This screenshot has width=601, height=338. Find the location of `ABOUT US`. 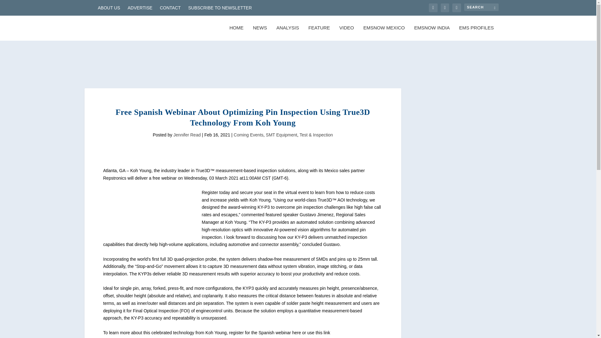

ABOUT US is located at coordinates (108, 8).